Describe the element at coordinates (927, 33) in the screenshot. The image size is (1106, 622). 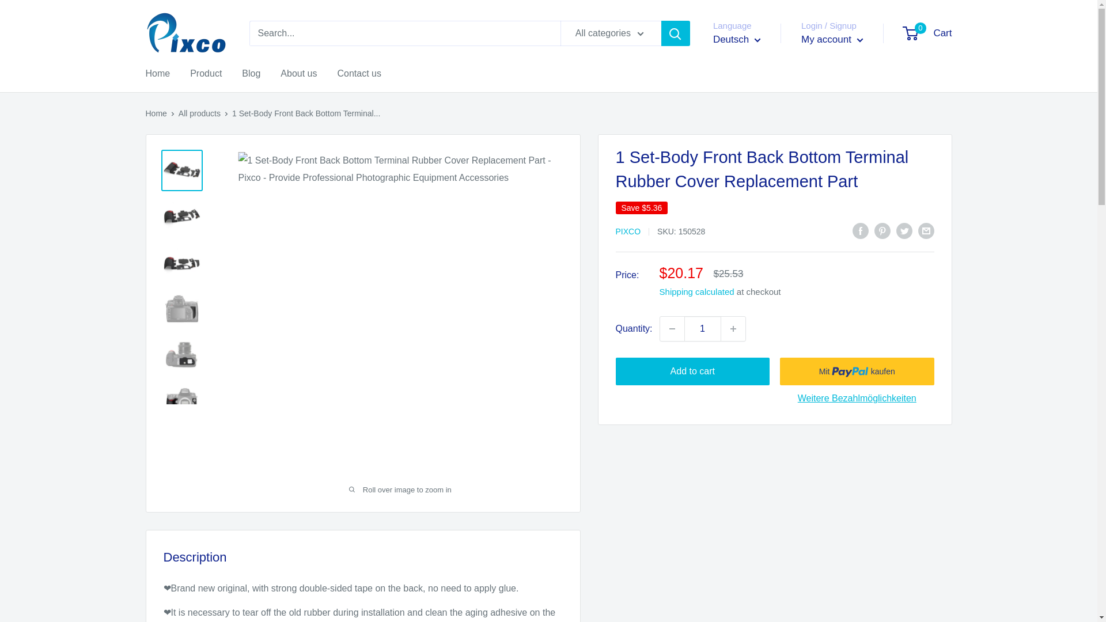
I see `Product` at that location.